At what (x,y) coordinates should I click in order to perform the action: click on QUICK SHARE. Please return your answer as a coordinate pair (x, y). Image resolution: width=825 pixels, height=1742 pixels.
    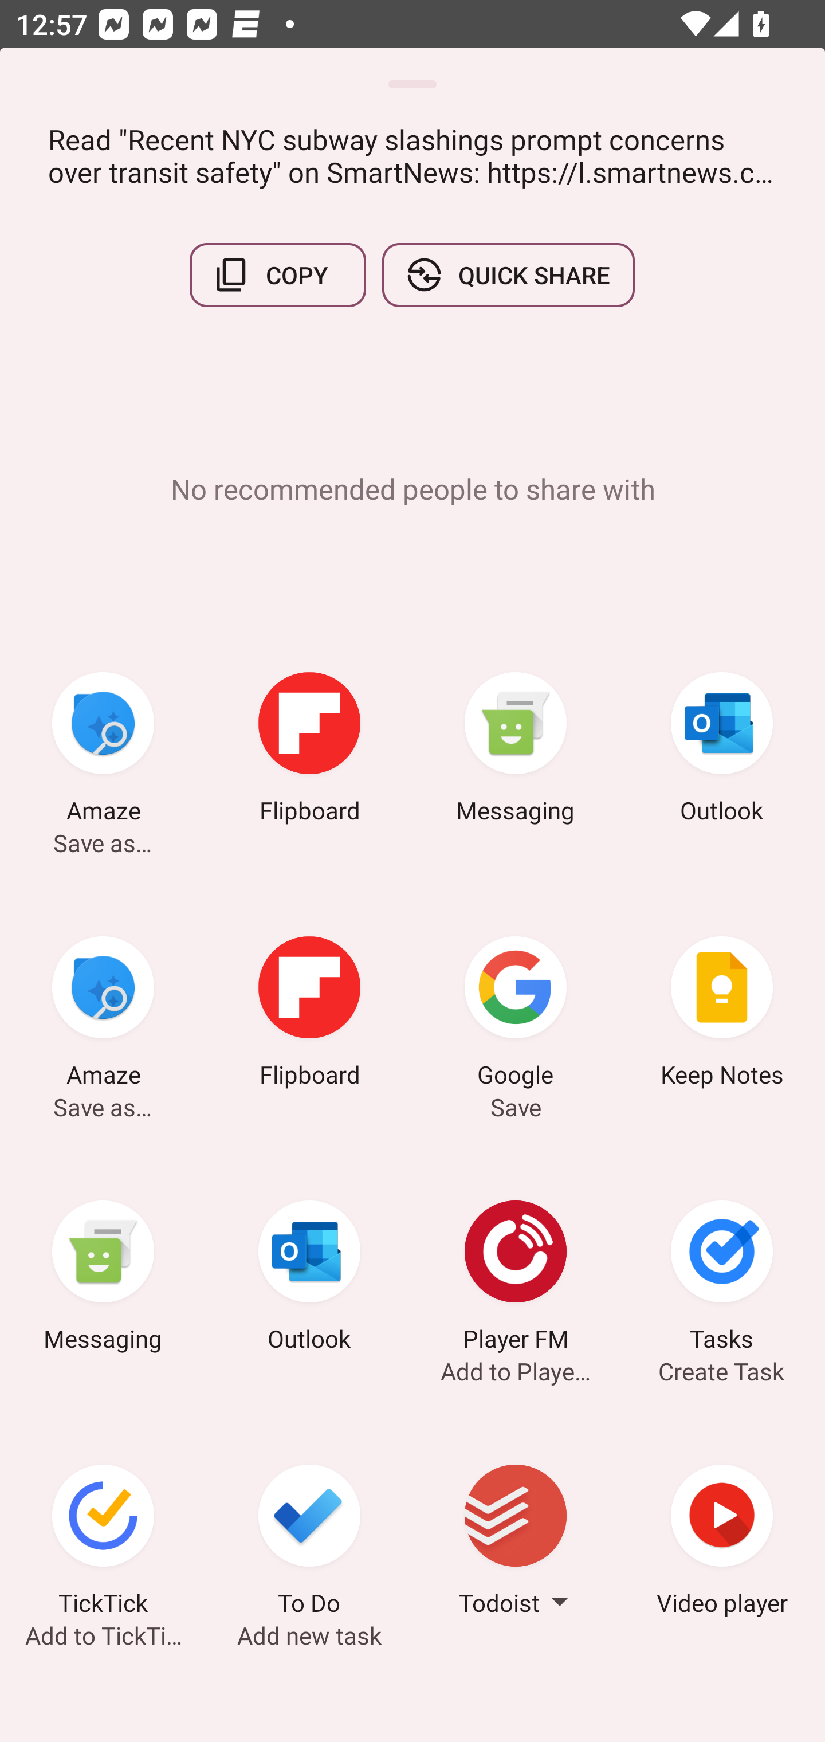
    Looking at the image, I should click on (508, 275).